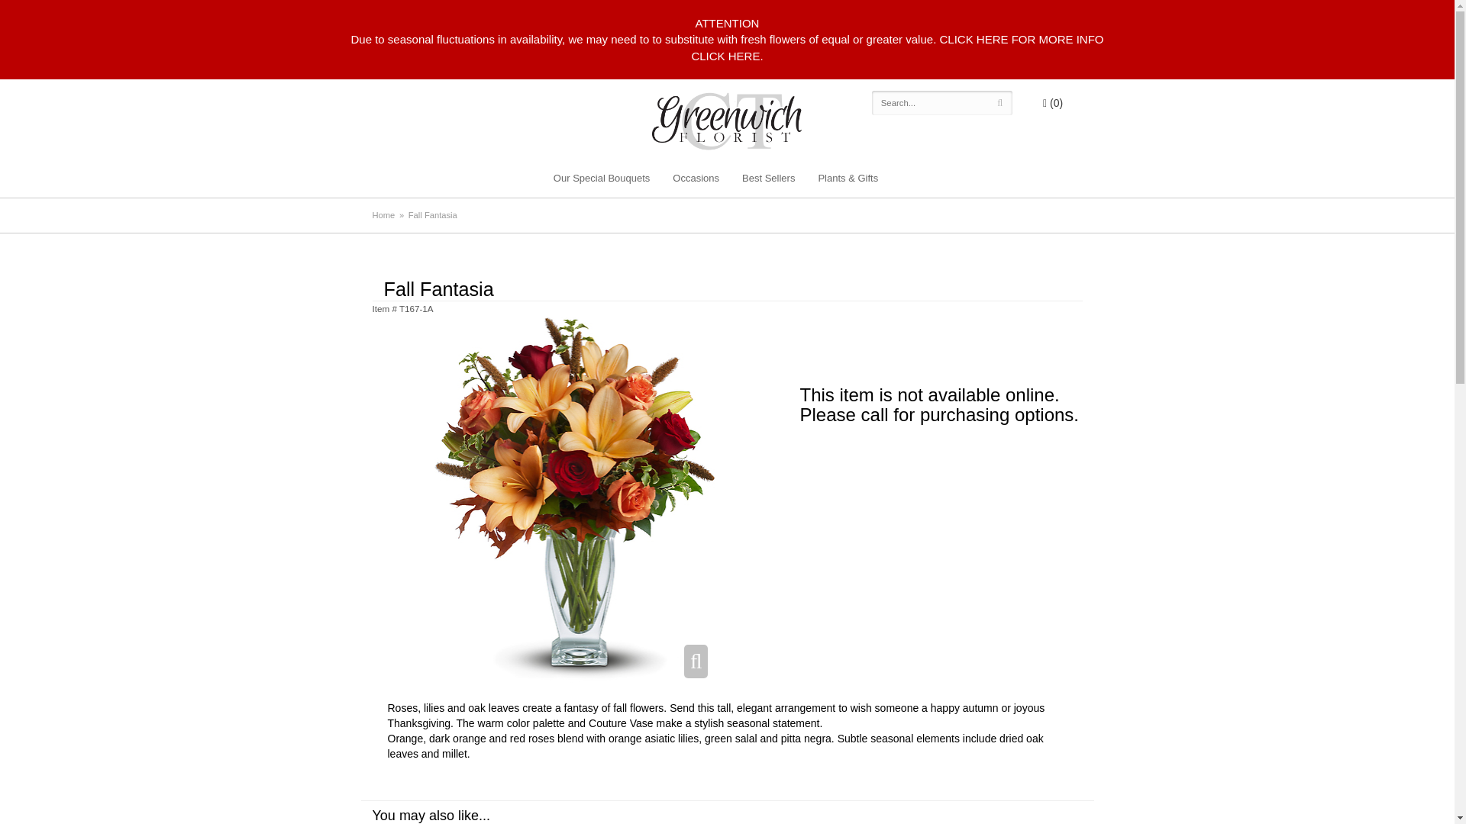 The height and width of the screenshot is (824, 1466). What do you see at coordinates (602, 179) in the screenshot?
I see `Our Special Bouquets` at bounding box center [602, 179].